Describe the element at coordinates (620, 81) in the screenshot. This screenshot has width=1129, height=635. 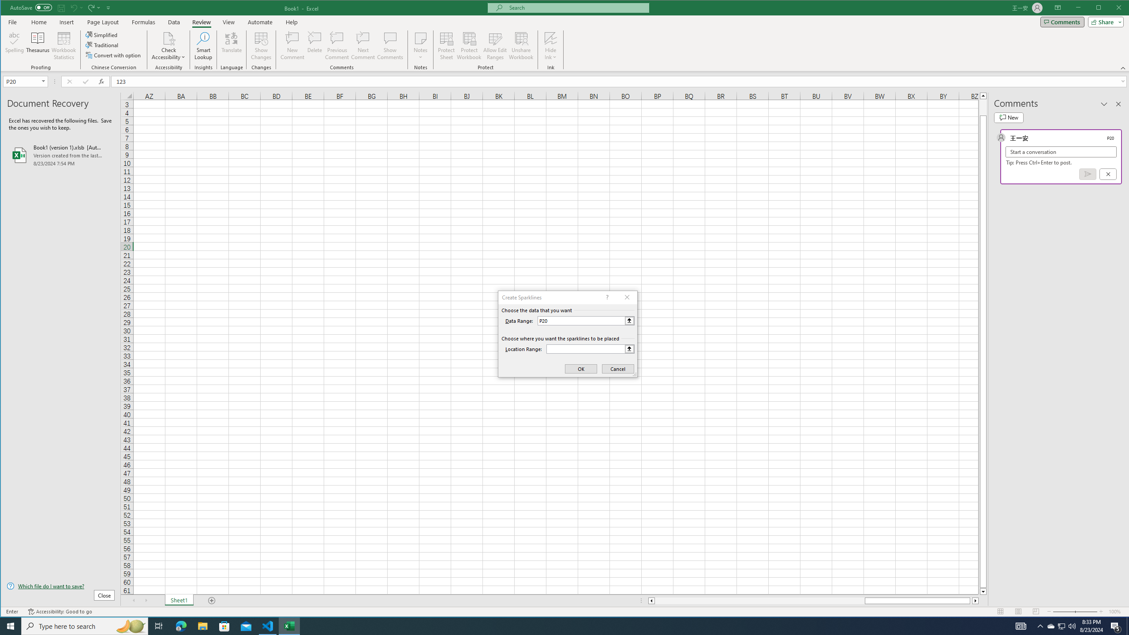
I see `Formula Bar` at that location.